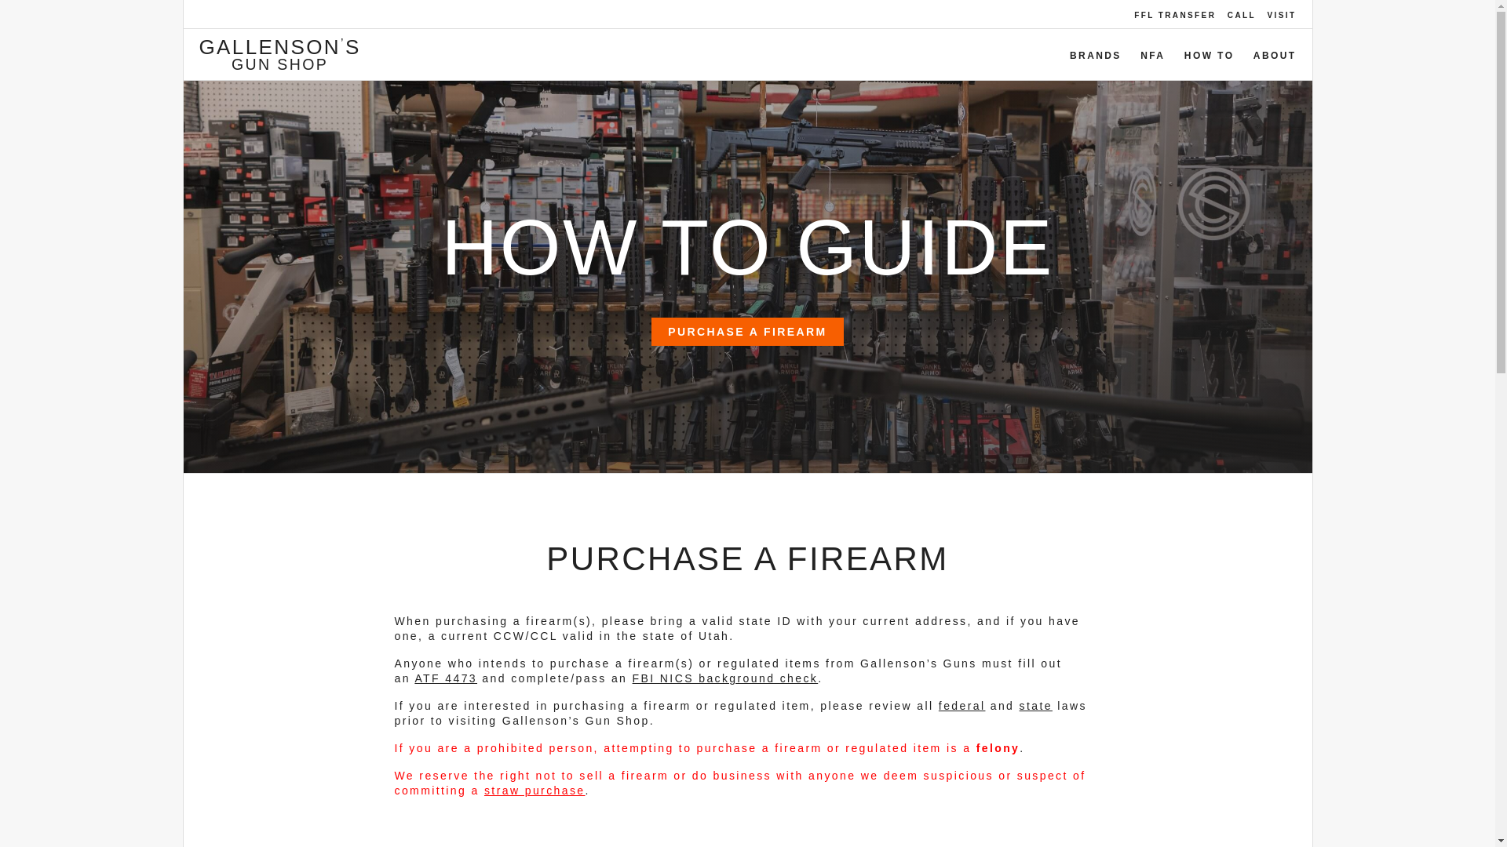  I want to click on VISIT, so click(1281, 15).